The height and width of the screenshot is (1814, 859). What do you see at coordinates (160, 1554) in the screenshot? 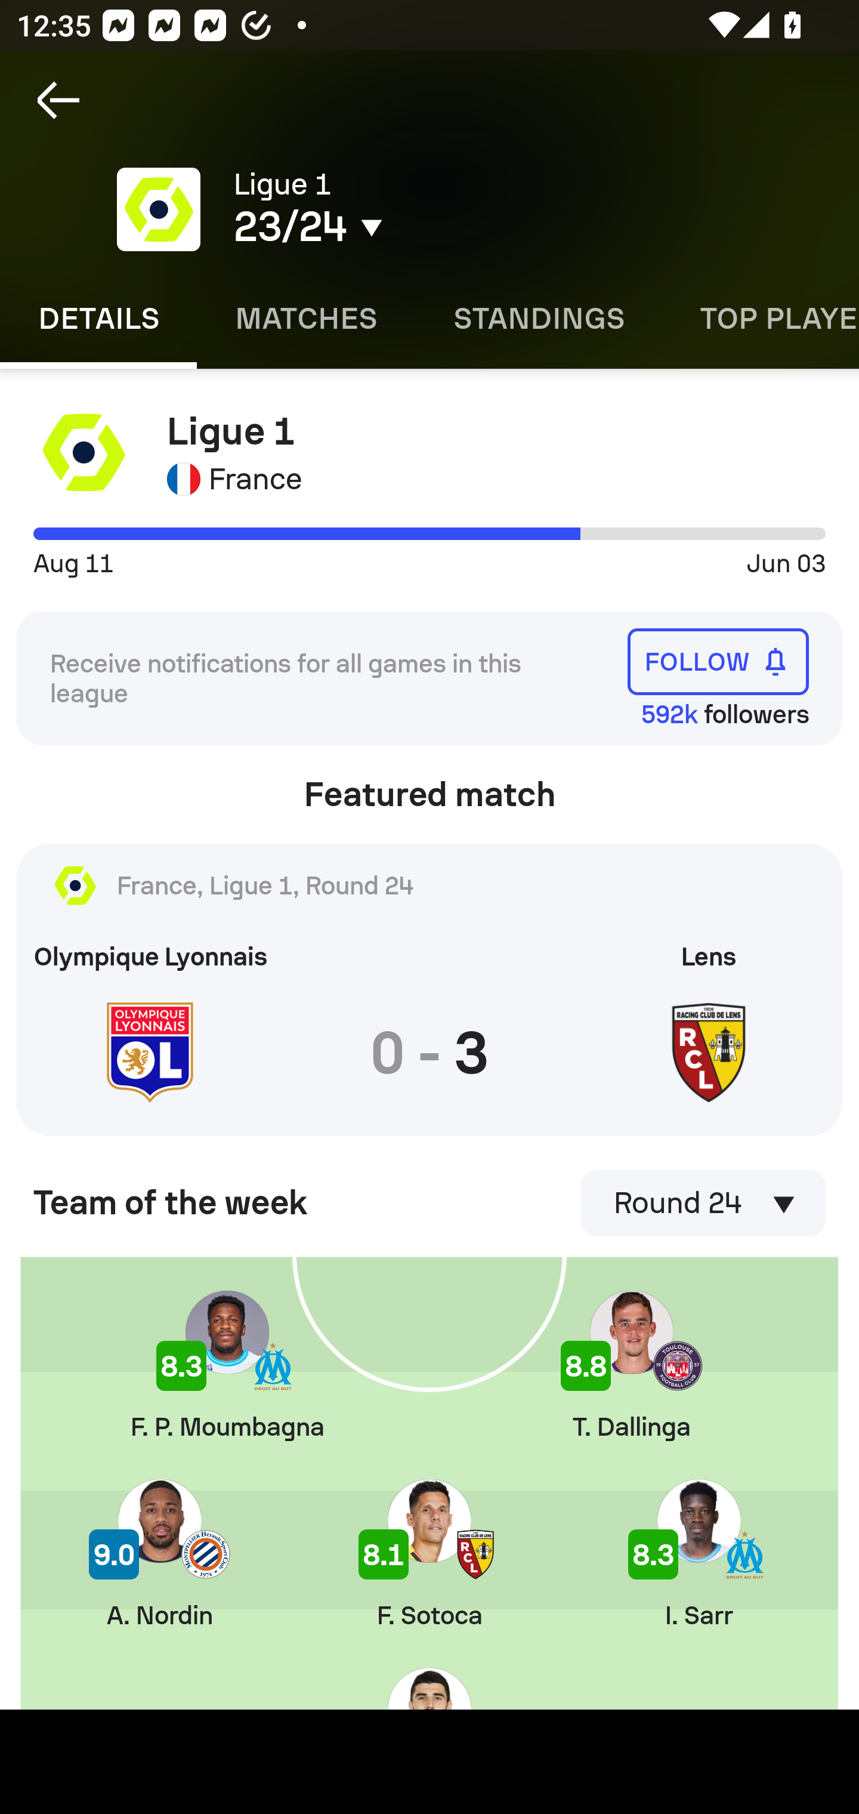
I see `A. Nordin` at bounding box center [160, 1554].